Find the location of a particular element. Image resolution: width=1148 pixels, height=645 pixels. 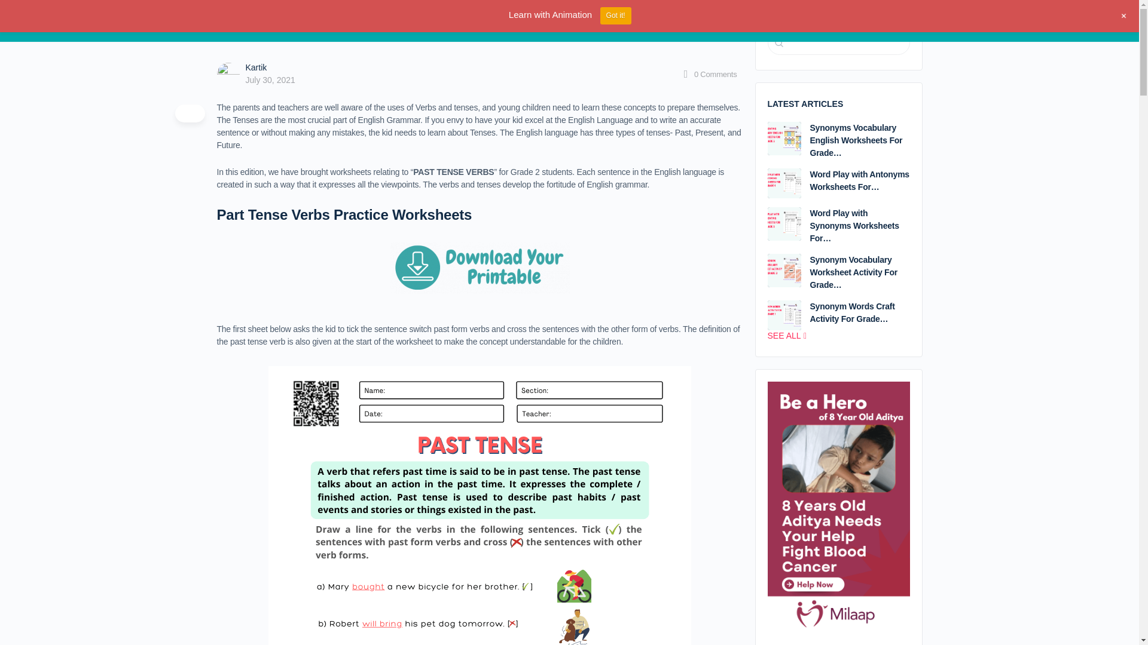

Community is located at coordinates (341, 21).